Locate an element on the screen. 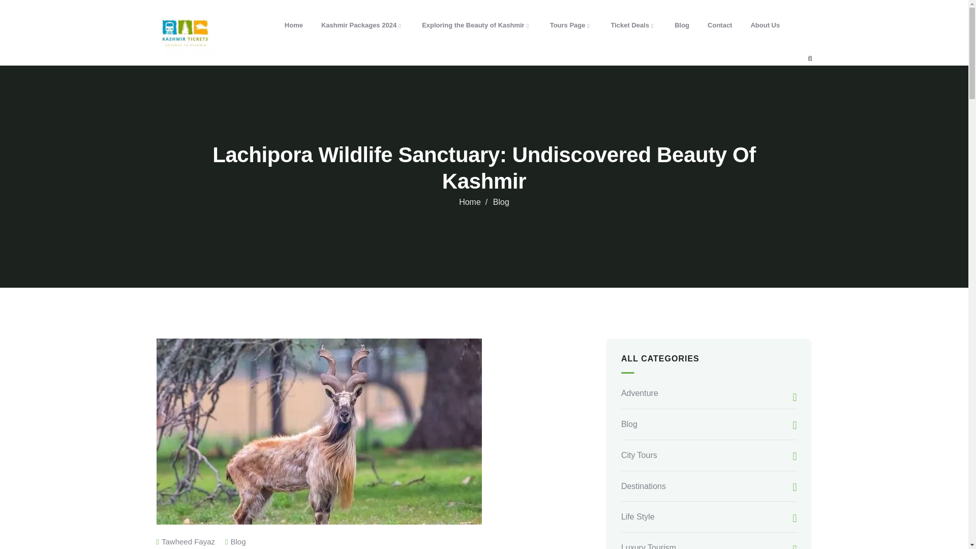 This screenshot has width=976, height=549. Kashmir Packages 2024 is located at coordinates (362, 25).